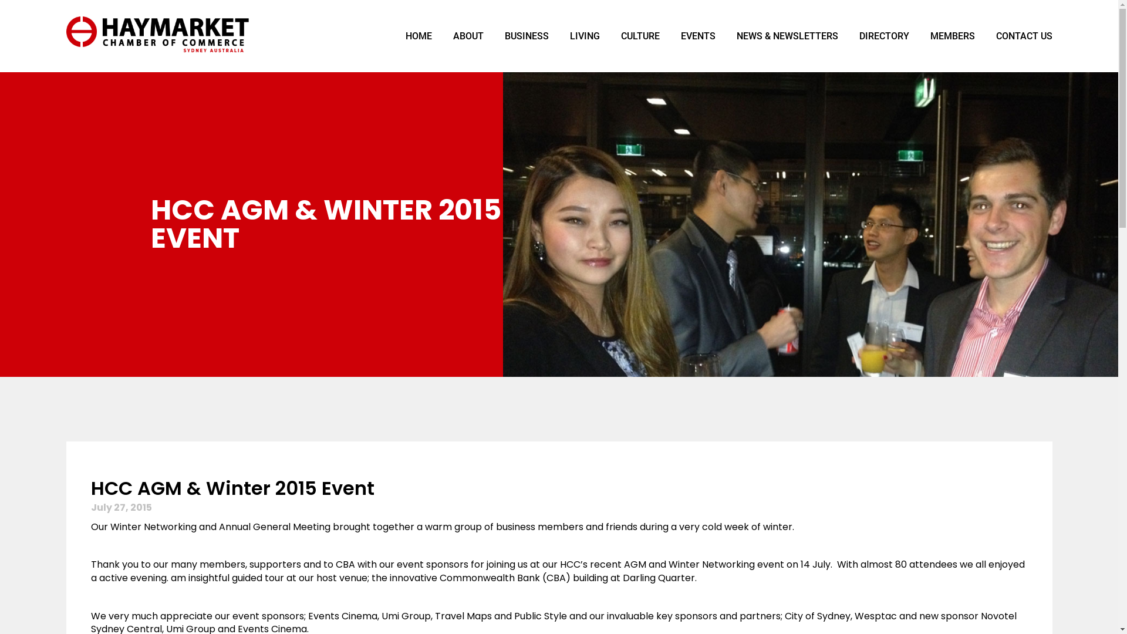 This screenshot has height=634, width=1127. I want to click on BUSINESS, so click(527, 36).